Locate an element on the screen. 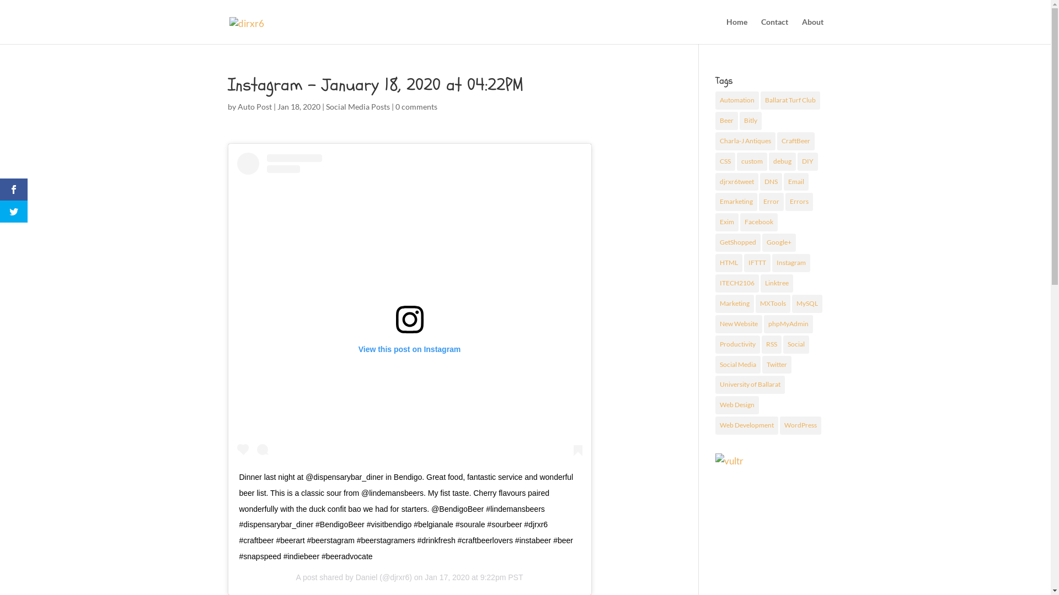  HTML is located at coordinates (729, 263).